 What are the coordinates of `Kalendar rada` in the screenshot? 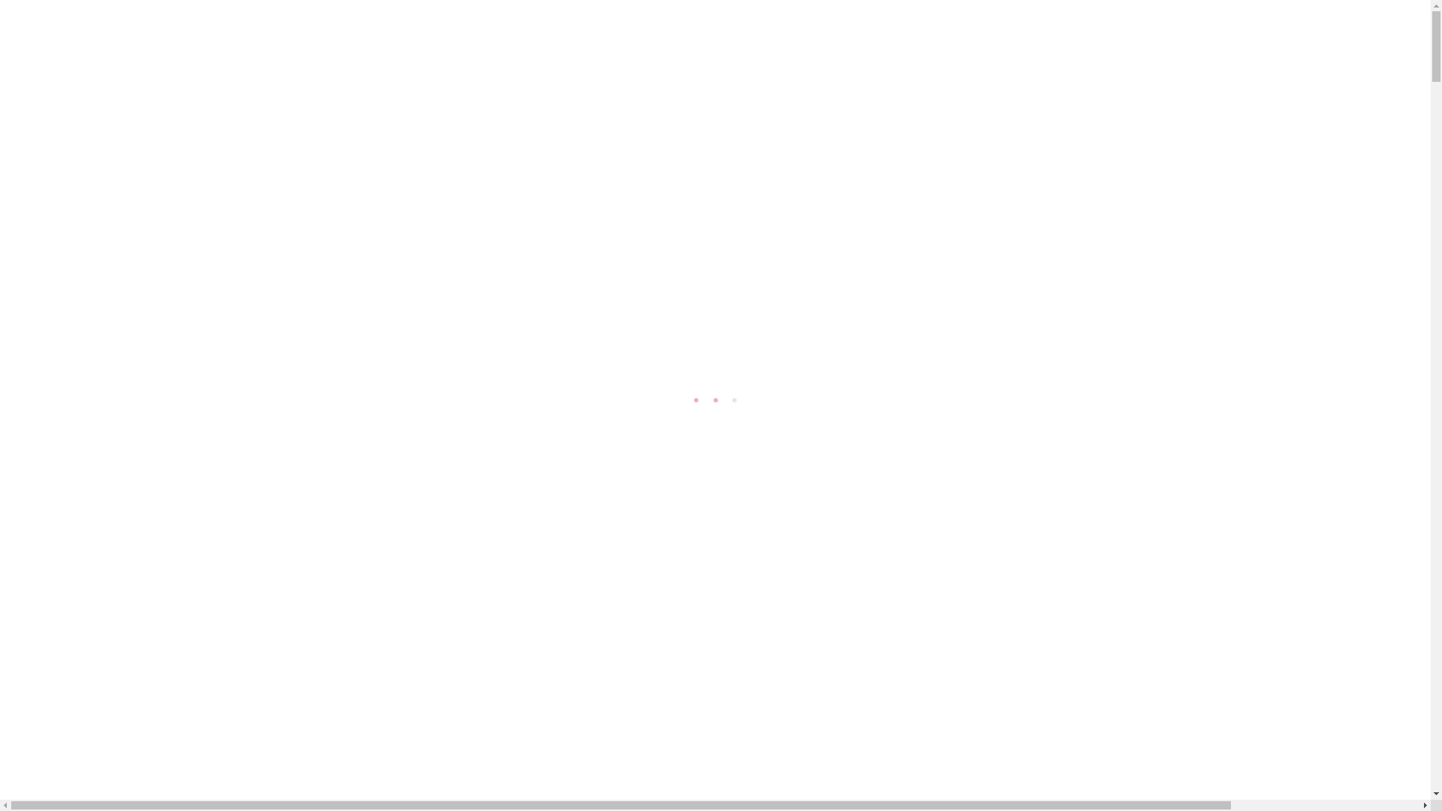 It's located at (113, 257).